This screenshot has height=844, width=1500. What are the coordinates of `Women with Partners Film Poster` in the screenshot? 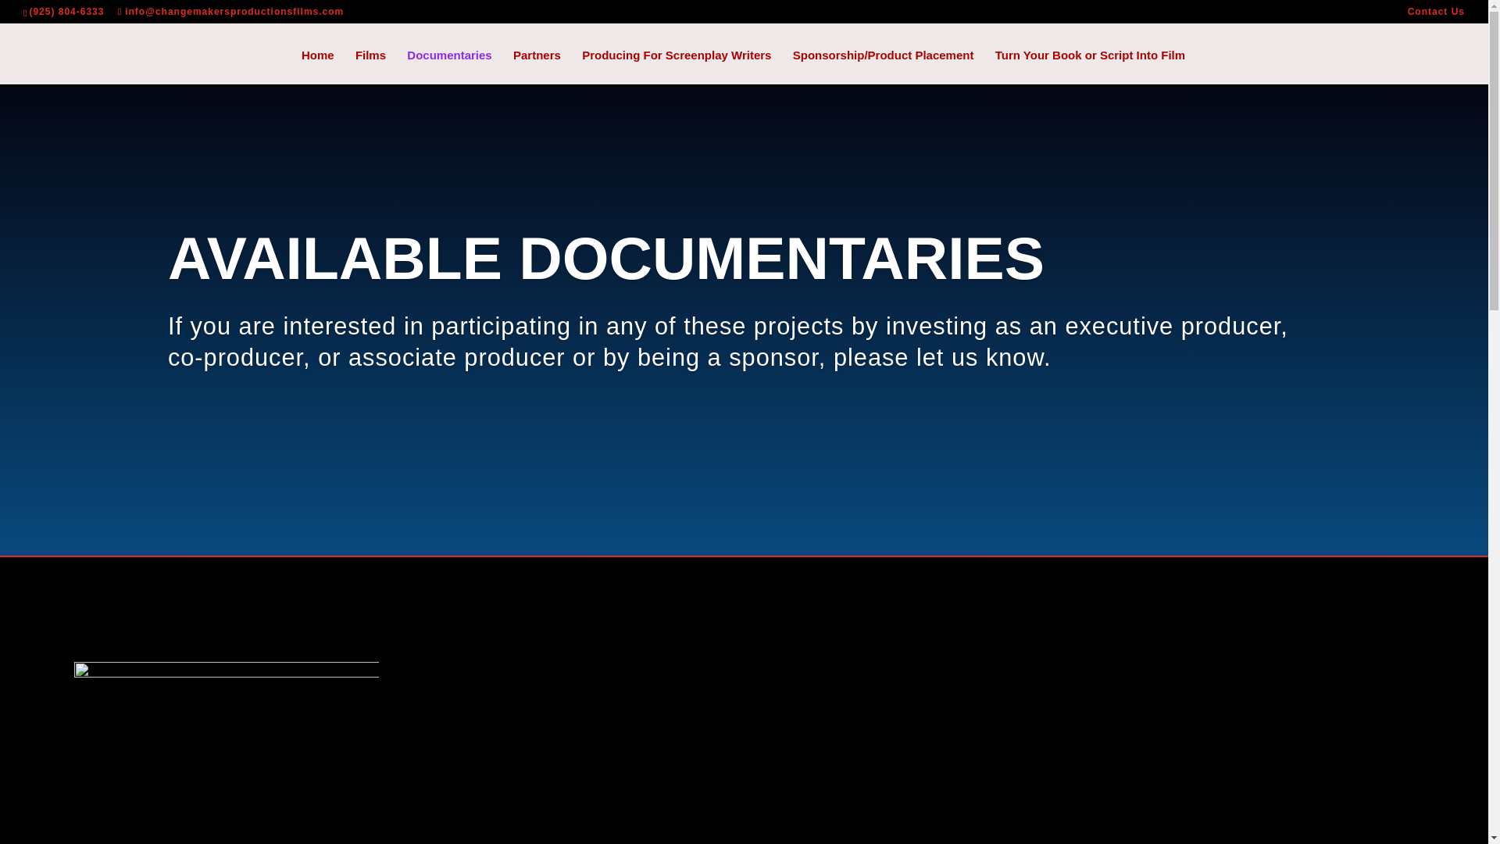 It's located at (227, 753).